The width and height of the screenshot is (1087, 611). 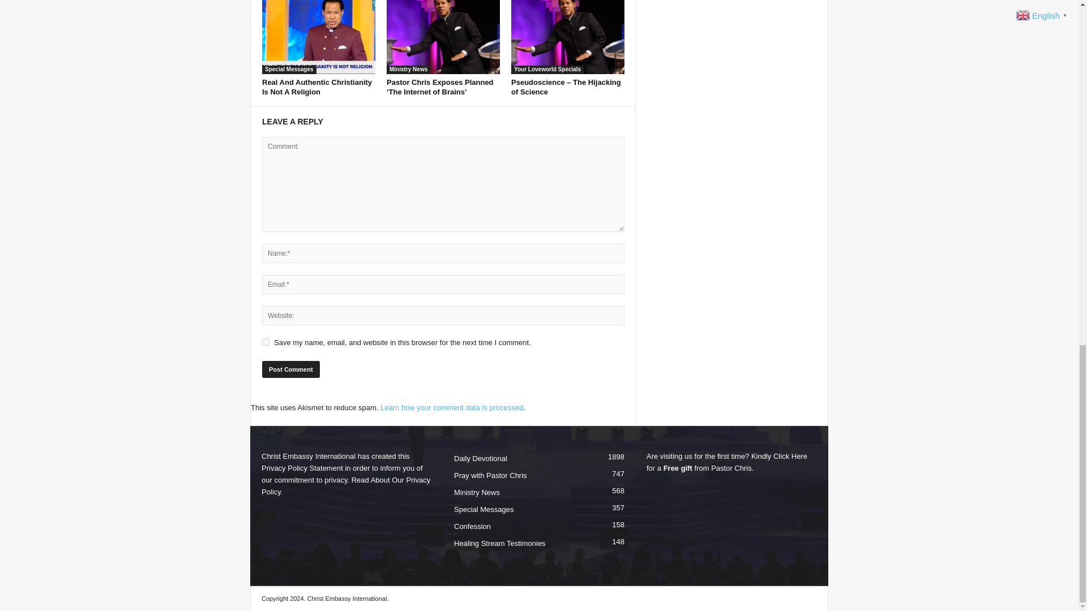 I want to click on yes, so click(x=266, y=342).